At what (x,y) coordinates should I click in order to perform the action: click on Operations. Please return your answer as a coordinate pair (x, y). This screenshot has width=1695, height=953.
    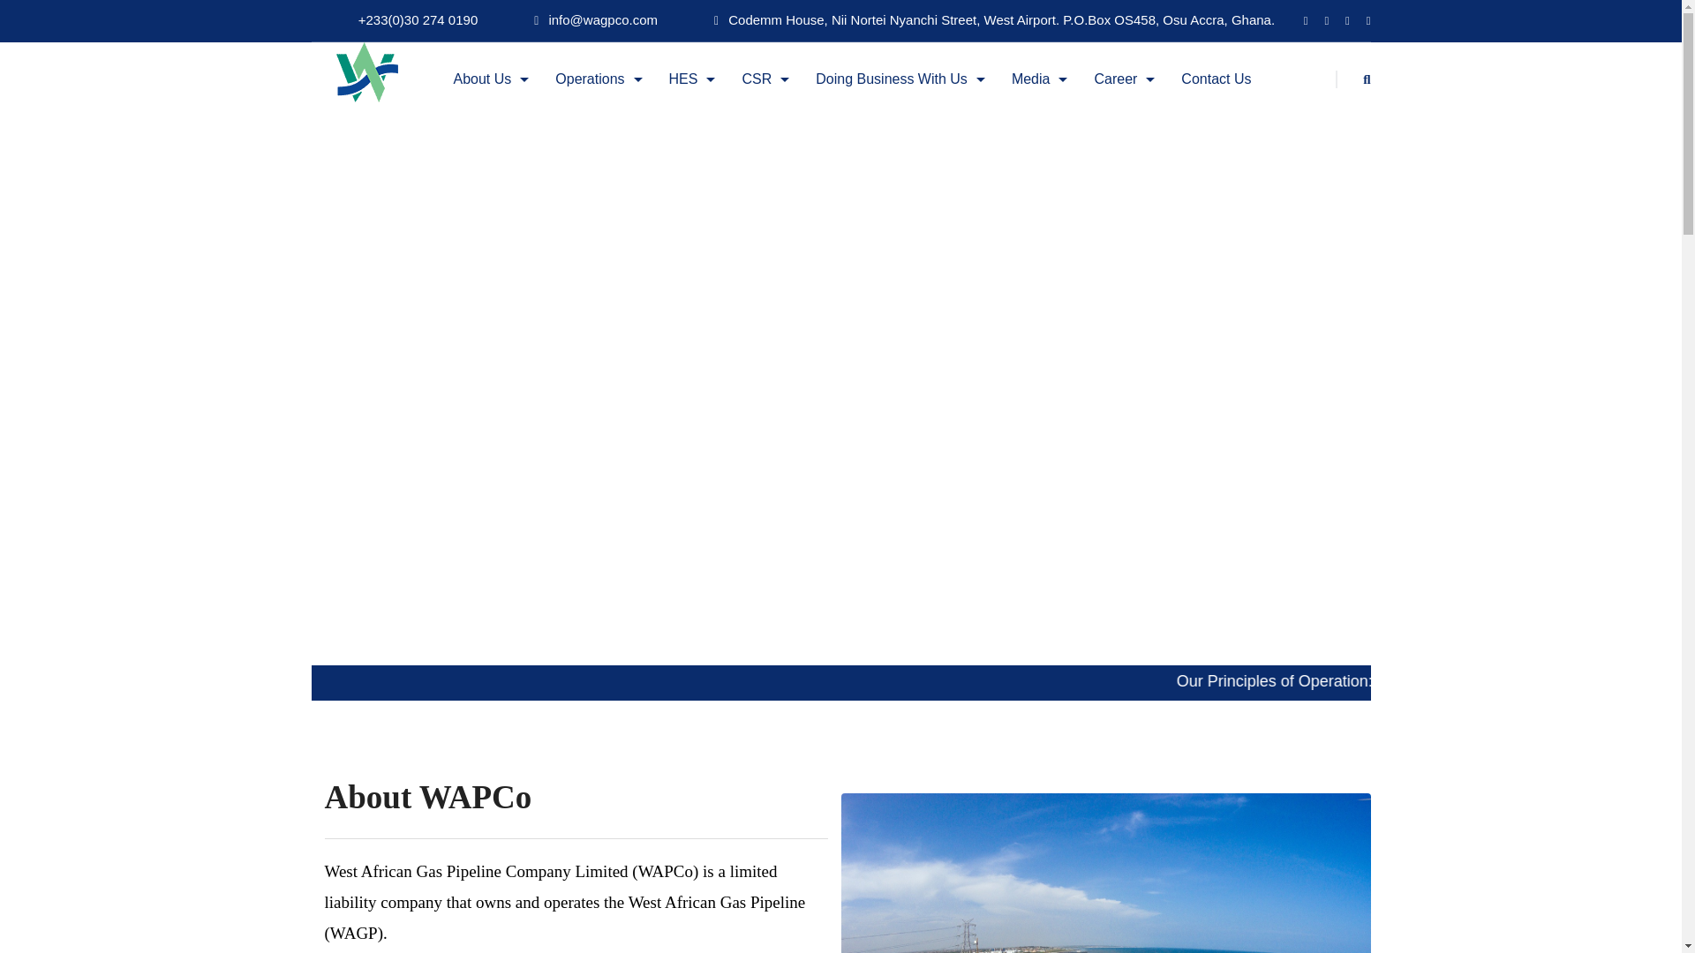
    Looking at the image, I should click on (599, 78).